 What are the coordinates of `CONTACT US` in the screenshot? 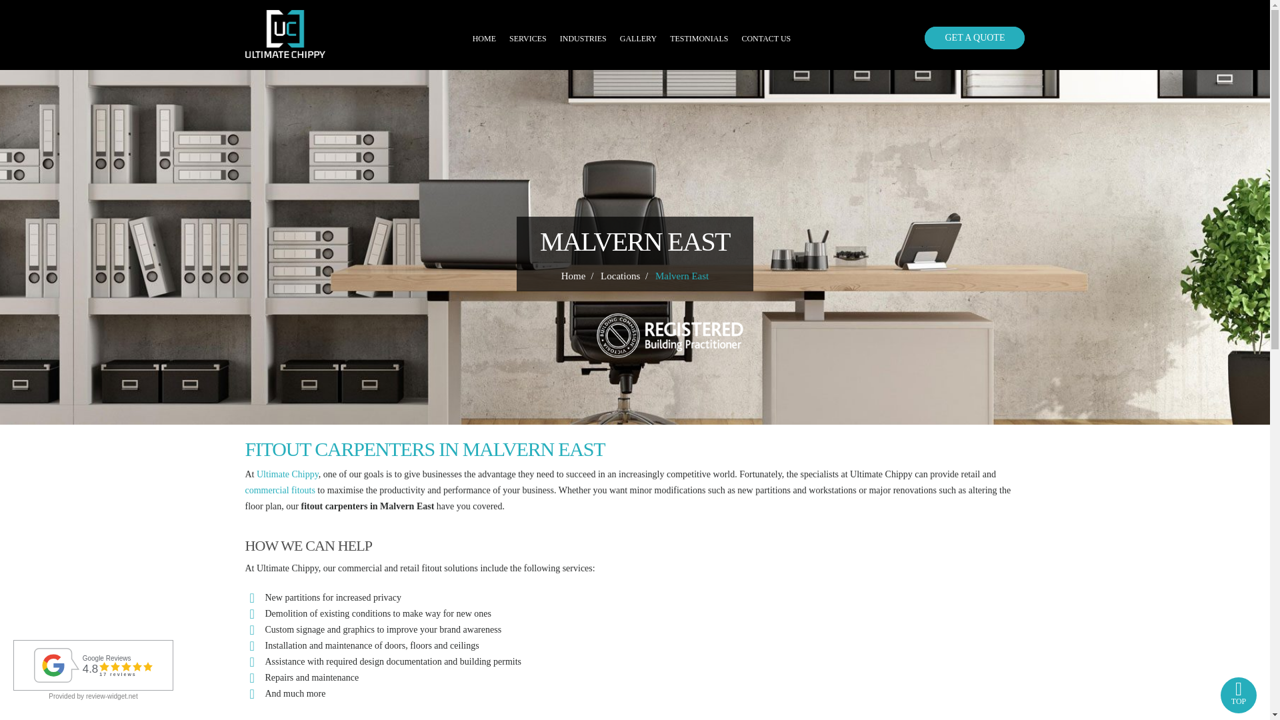 It's located at (765, 40).